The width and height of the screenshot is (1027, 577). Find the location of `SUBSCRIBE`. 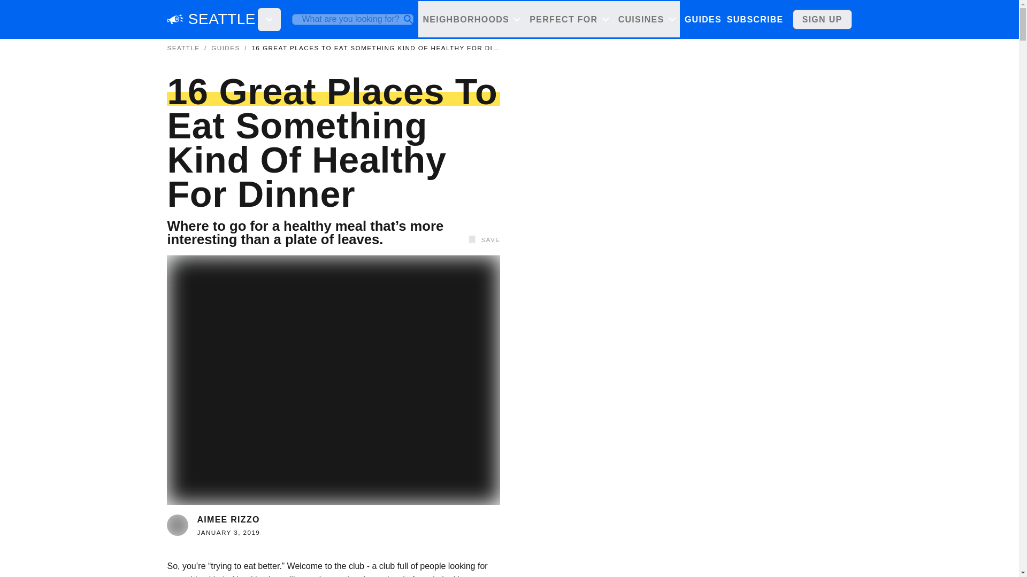

SUBSCRIBE is located at coordinates (754, 19).